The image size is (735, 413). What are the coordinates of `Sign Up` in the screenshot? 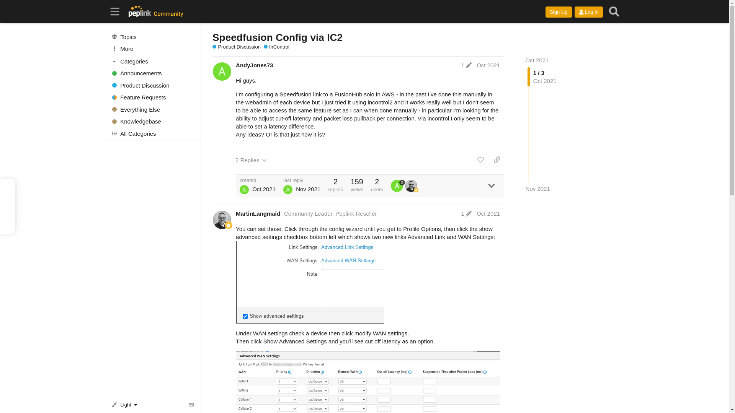 It's located at (558, 12).